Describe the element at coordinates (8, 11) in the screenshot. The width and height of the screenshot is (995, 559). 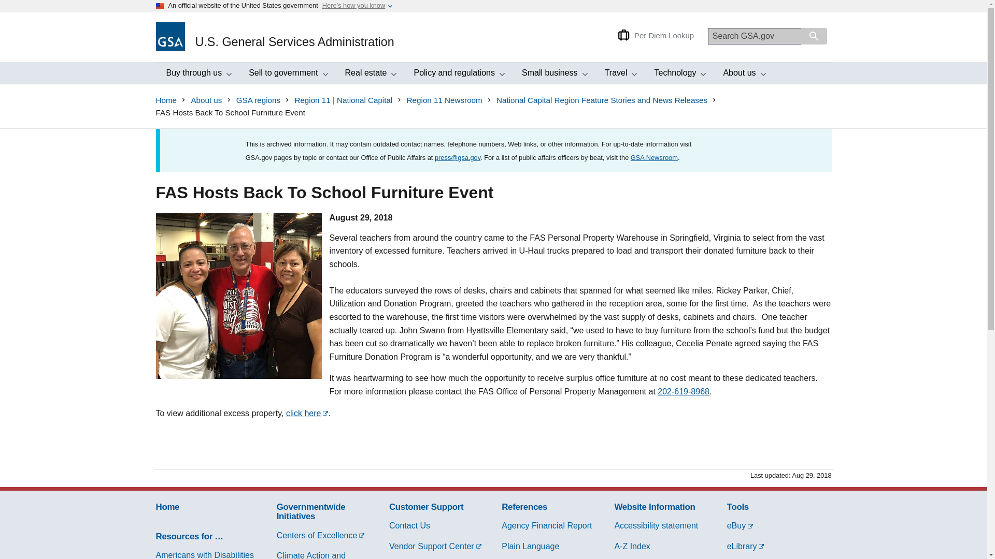
I see `U.S. General Services Administration` at that location.